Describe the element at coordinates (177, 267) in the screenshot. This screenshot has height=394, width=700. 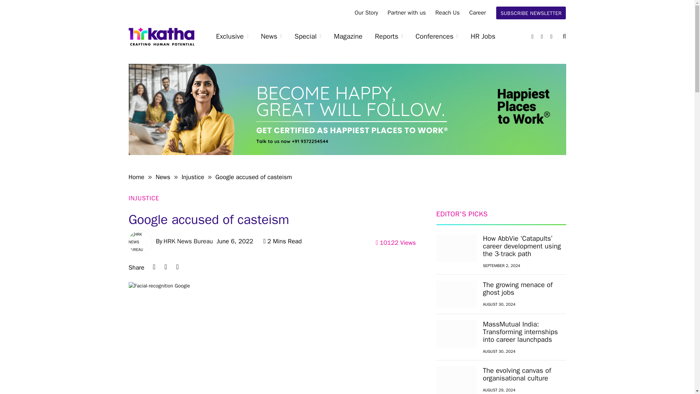
I see `Share on Facebook` at that location.